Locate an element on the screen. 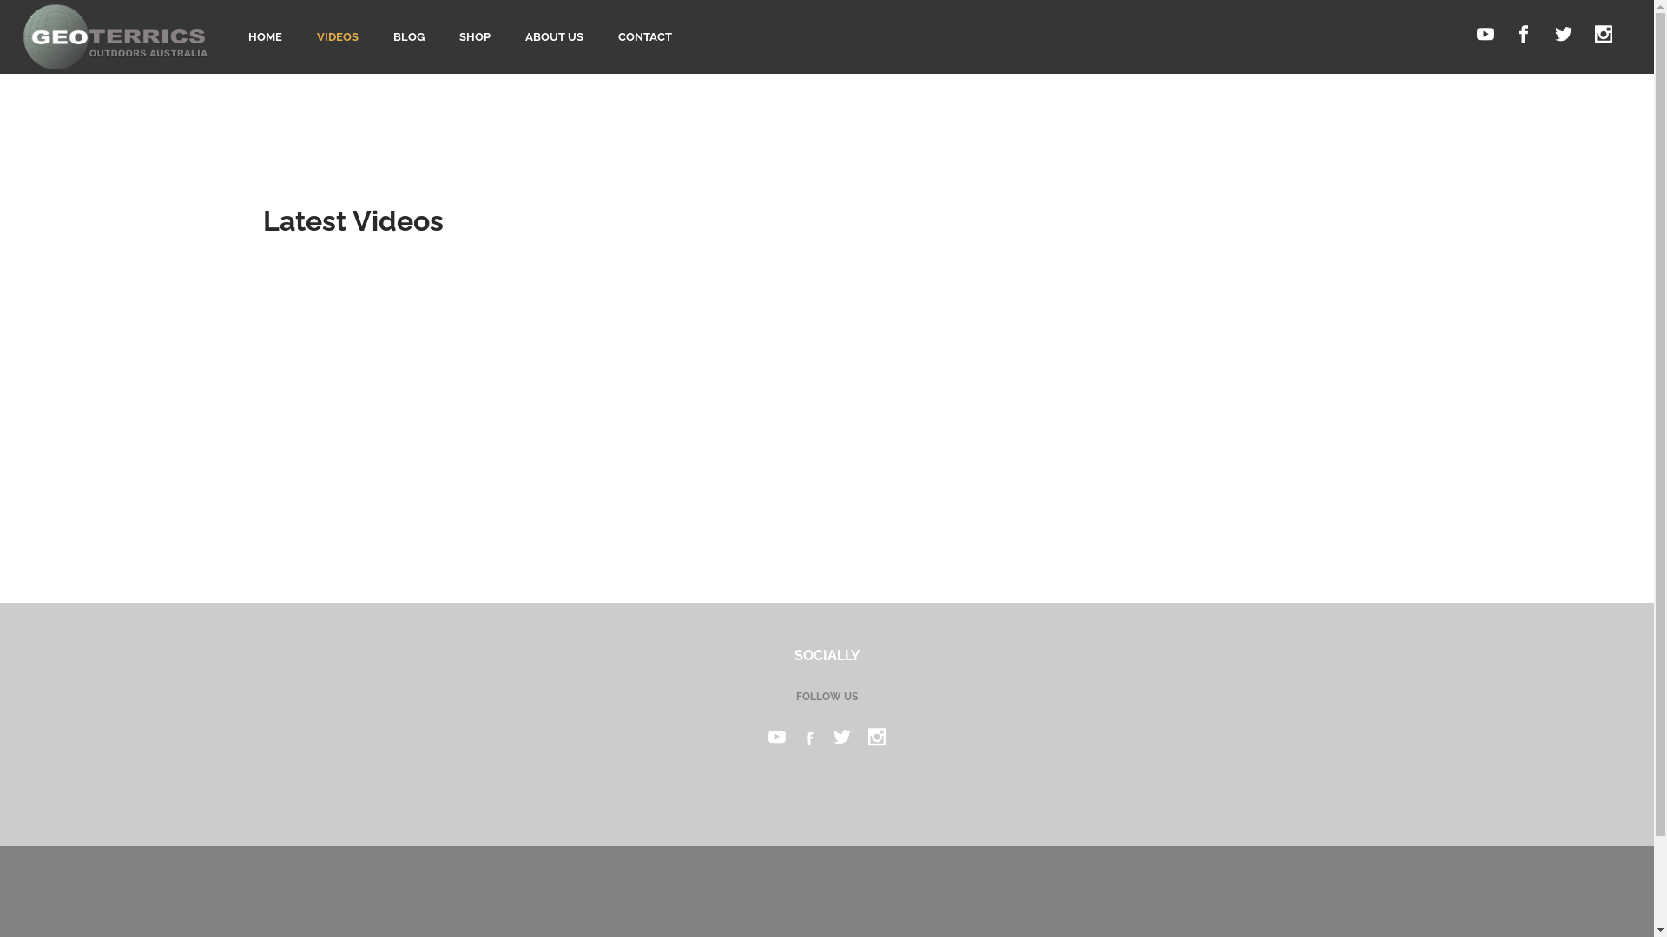 The height and width of the screenshot is (937, 1667). BLOG is located at coordinates (408, 36).